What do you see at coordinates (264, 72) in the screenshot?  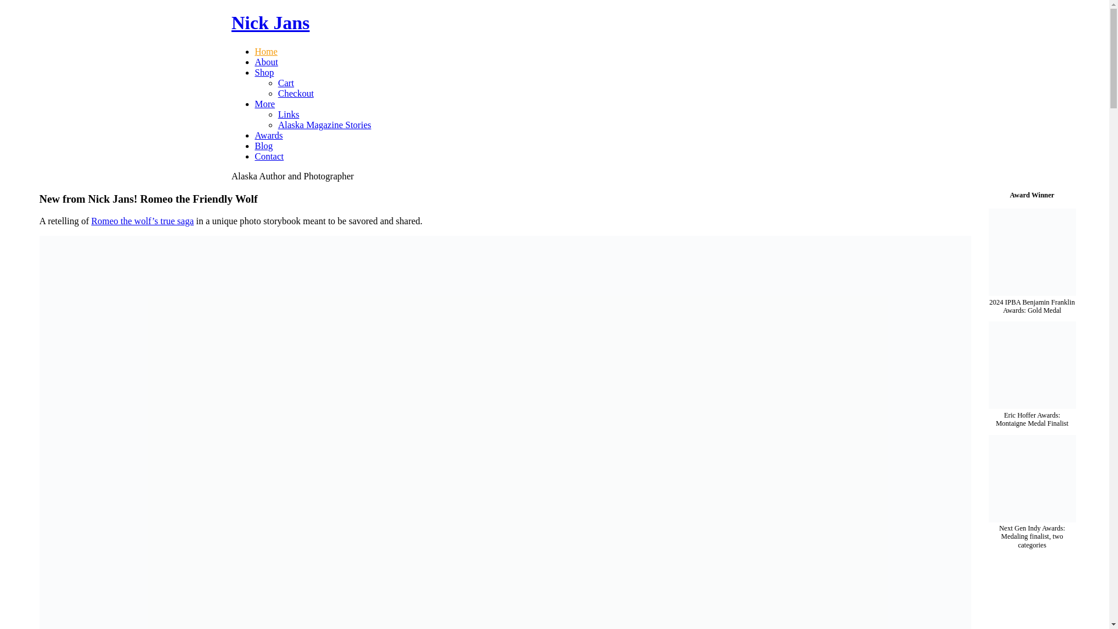 I see `Shop` at bounding box center [264, 72].